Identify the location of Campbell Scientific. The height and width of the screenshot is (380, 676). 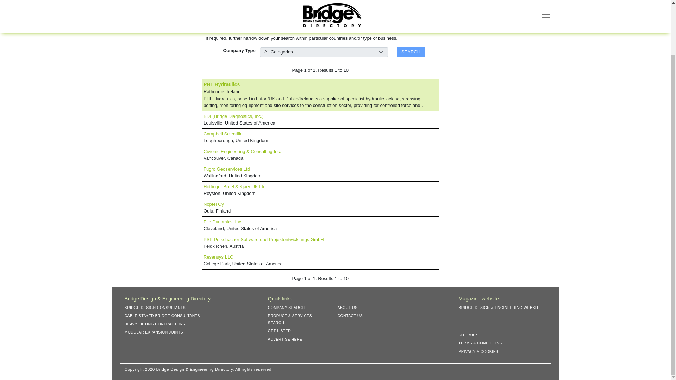
(223, 134).